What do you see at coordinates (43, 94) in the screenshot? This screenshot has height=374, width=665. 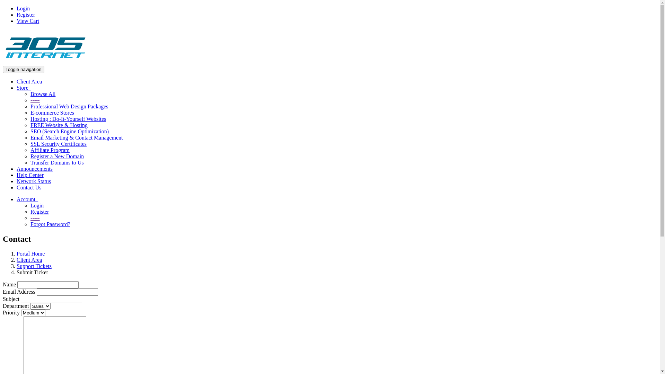 I see `Browse All` at bounding box center [43, 94].